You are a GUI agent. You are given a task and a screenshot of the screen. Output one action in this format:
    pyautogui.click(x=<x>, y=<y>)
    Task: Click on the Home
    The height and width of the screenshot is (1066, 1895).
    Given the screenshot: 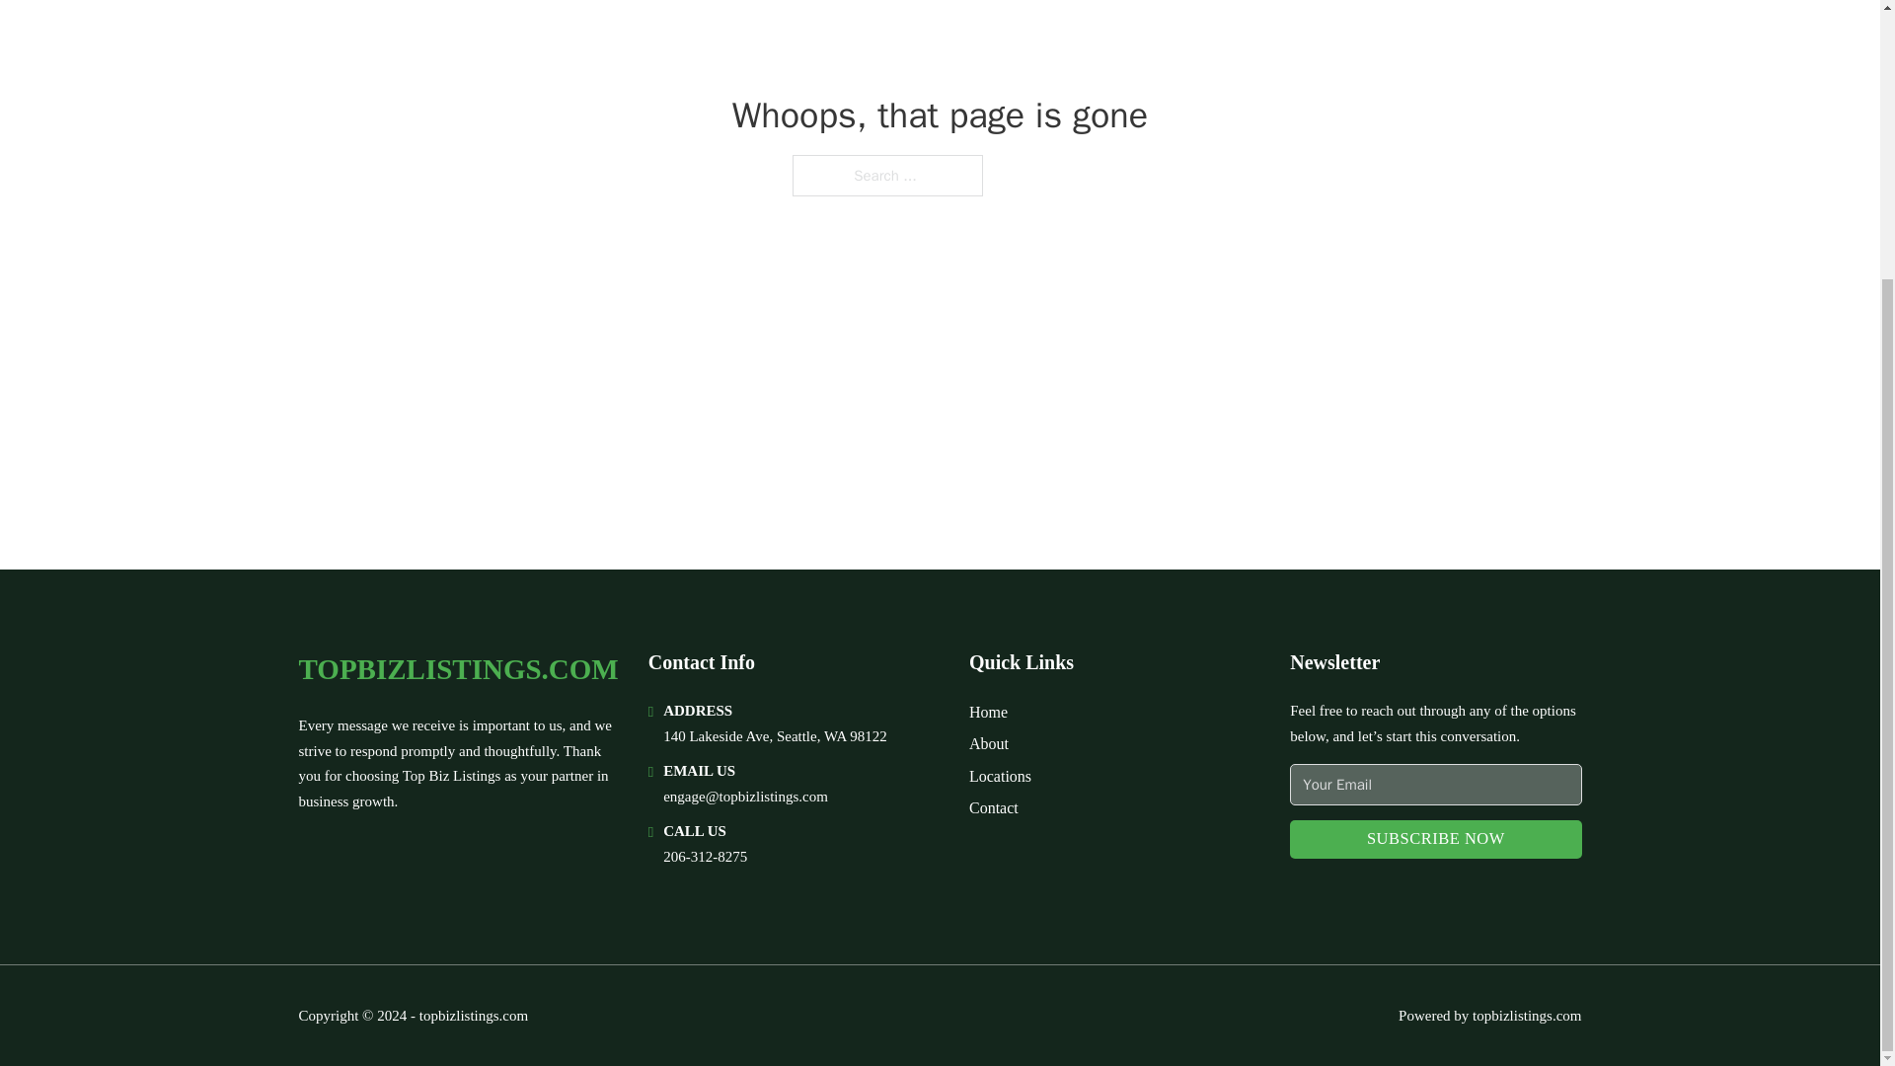 What is the action you would take?
    pyautogui.click(x=988, y=713)
    